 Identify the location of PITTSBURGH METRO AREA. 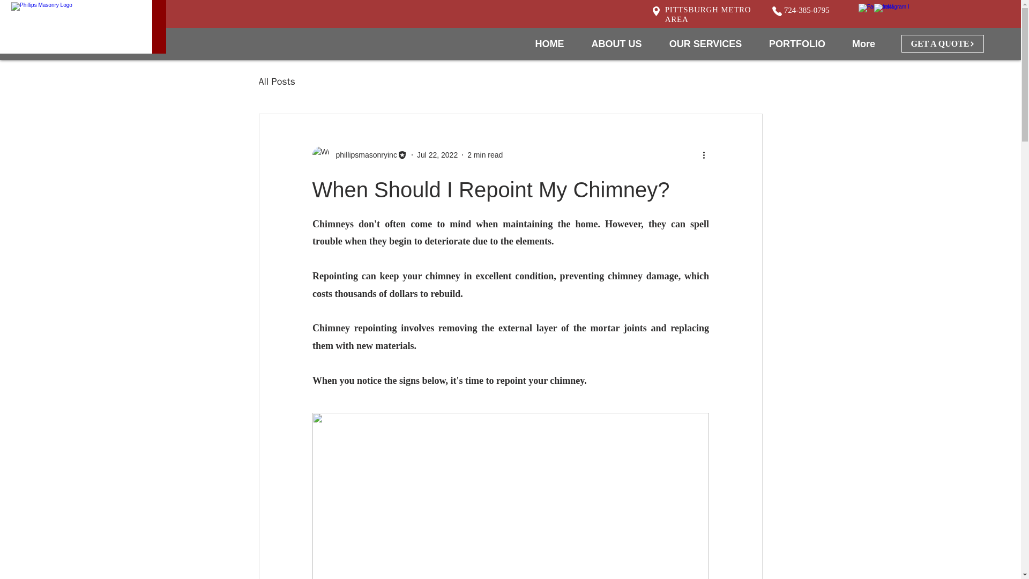
(707, 14).